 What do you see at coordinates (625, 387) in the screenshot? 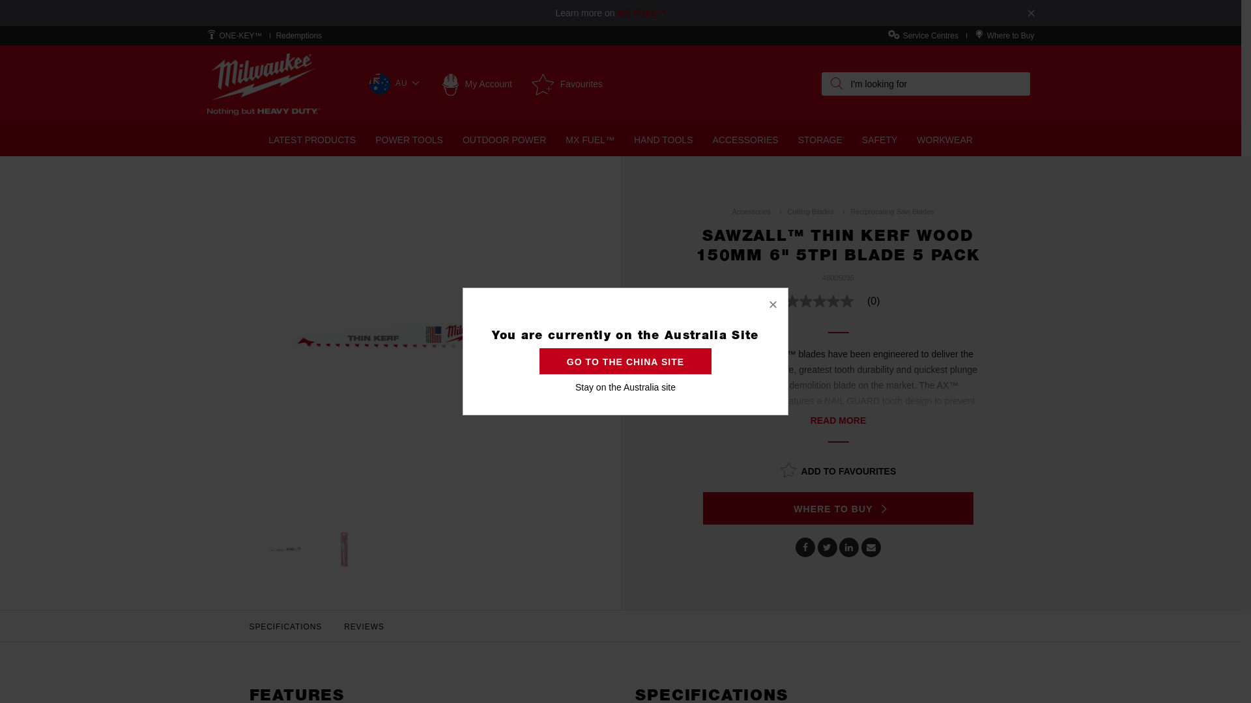
I see `Stay on the Australia site` at bounding box center [625, 387].